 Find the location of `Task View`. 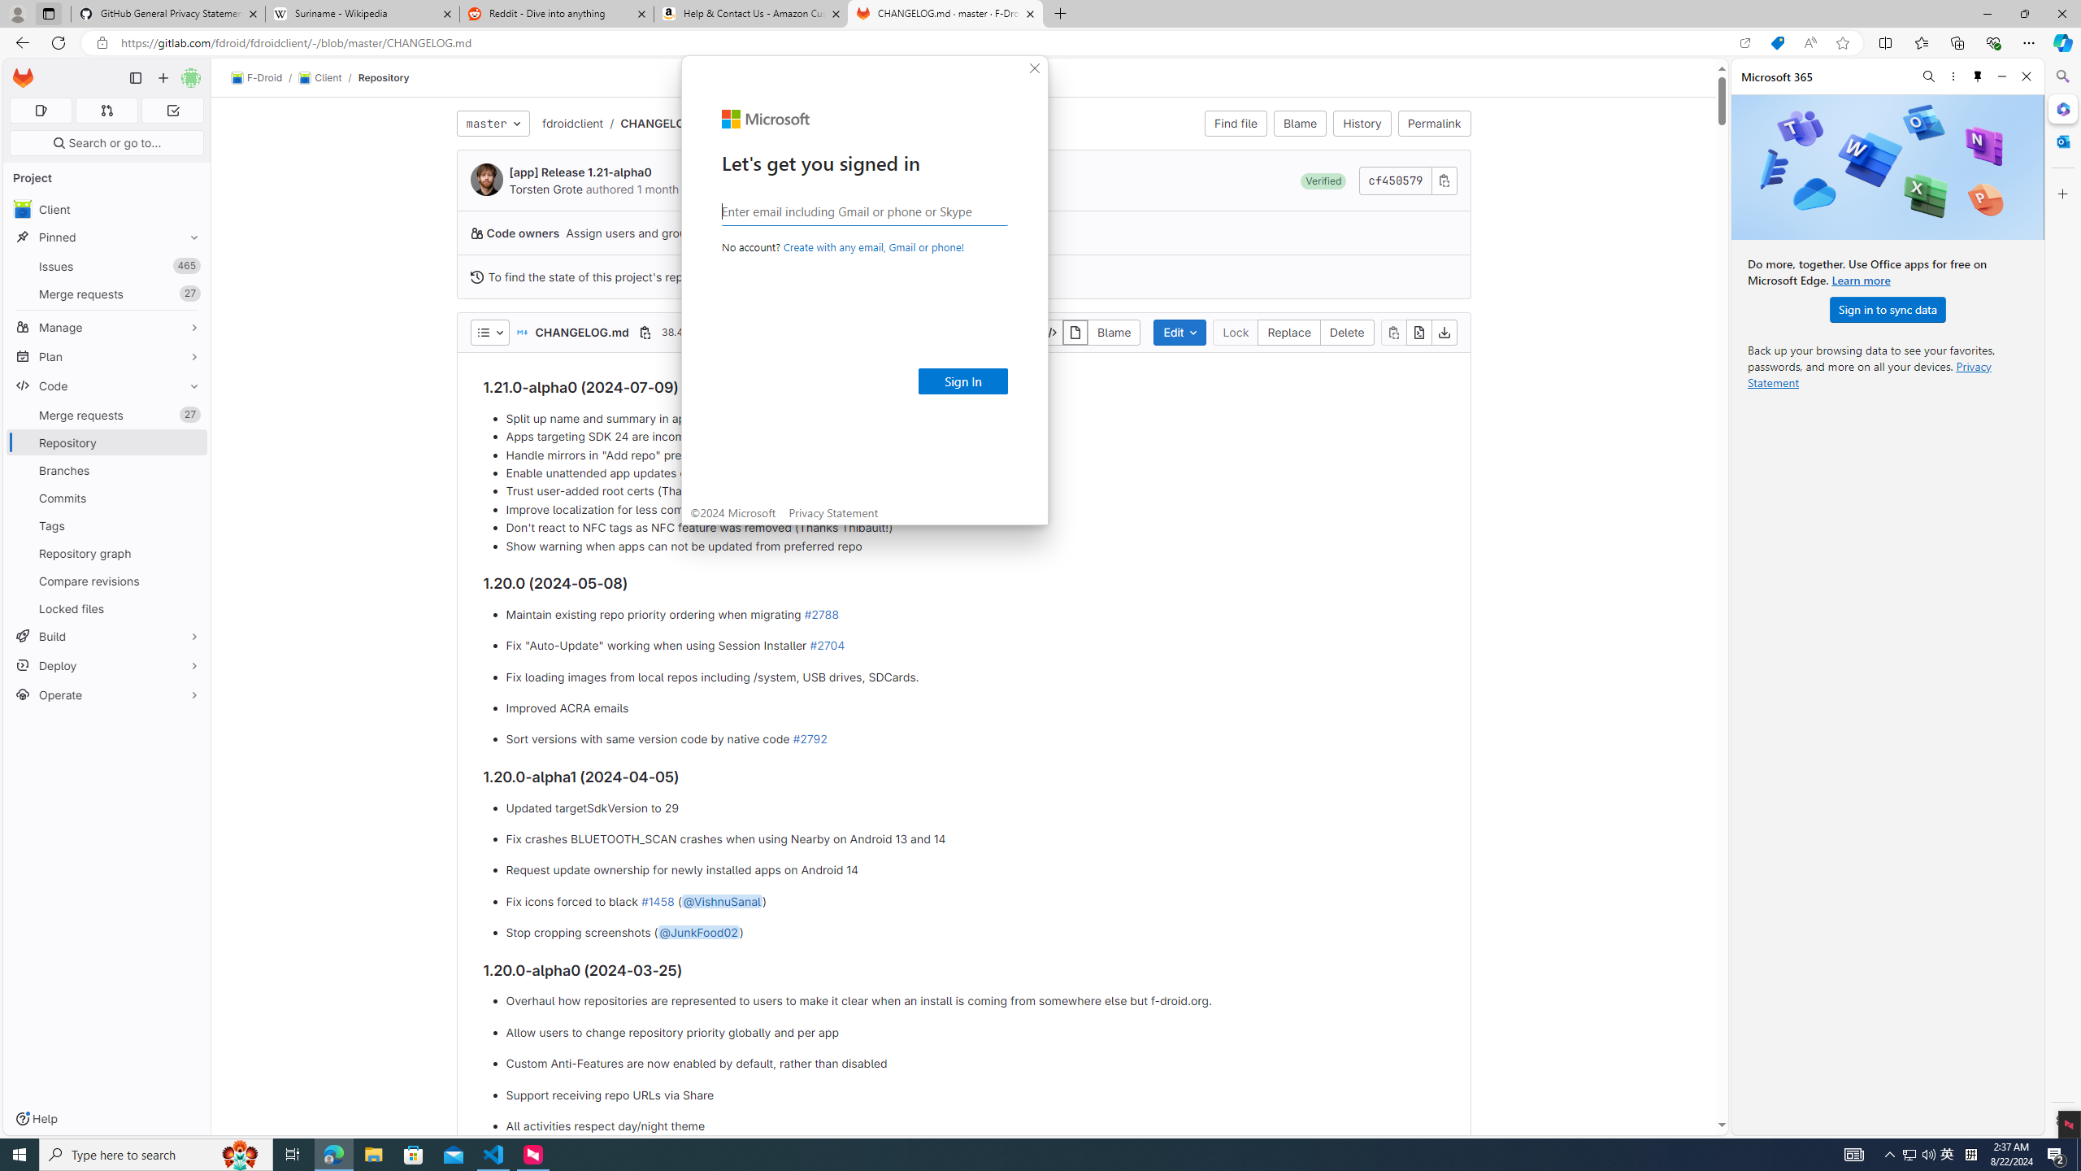

Task View is located at coordinates (293, 1155).